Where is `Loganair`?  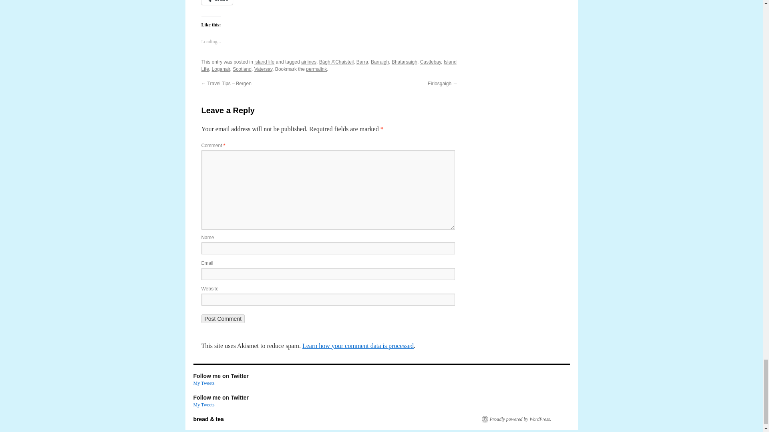
Loganair is located at coordinates (221, 69).